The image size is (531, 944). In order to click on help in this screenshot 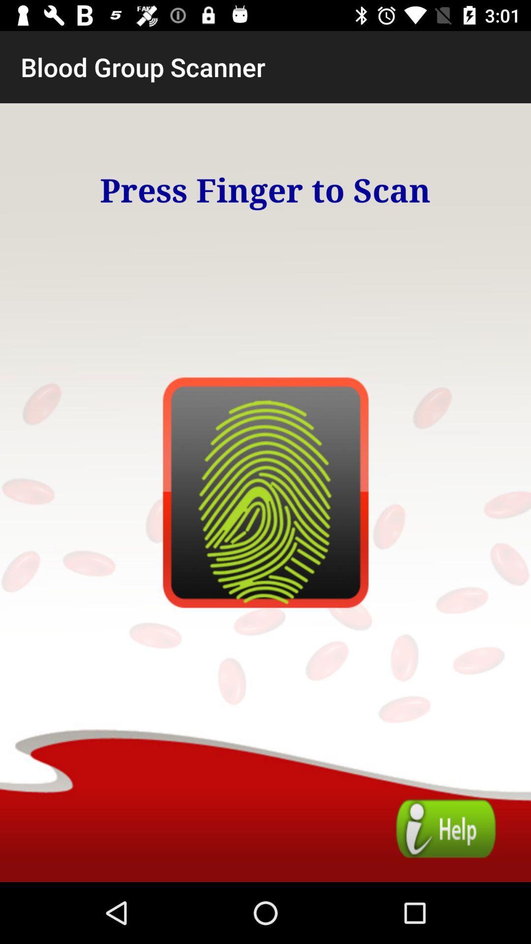, I will do `click(445, 829)`.